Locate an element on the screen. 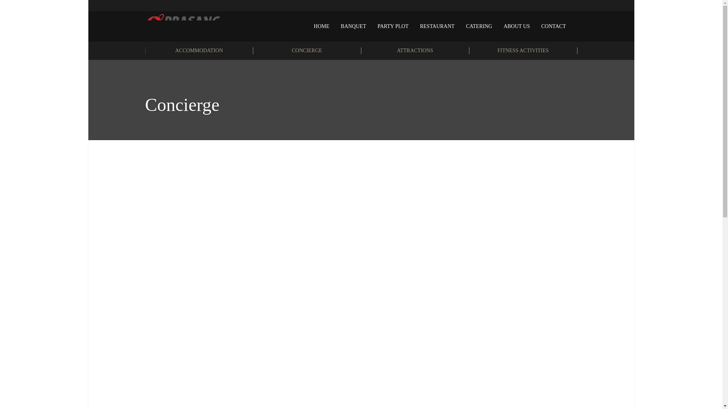  RESTAURANT is located at coordinates (437, 27).